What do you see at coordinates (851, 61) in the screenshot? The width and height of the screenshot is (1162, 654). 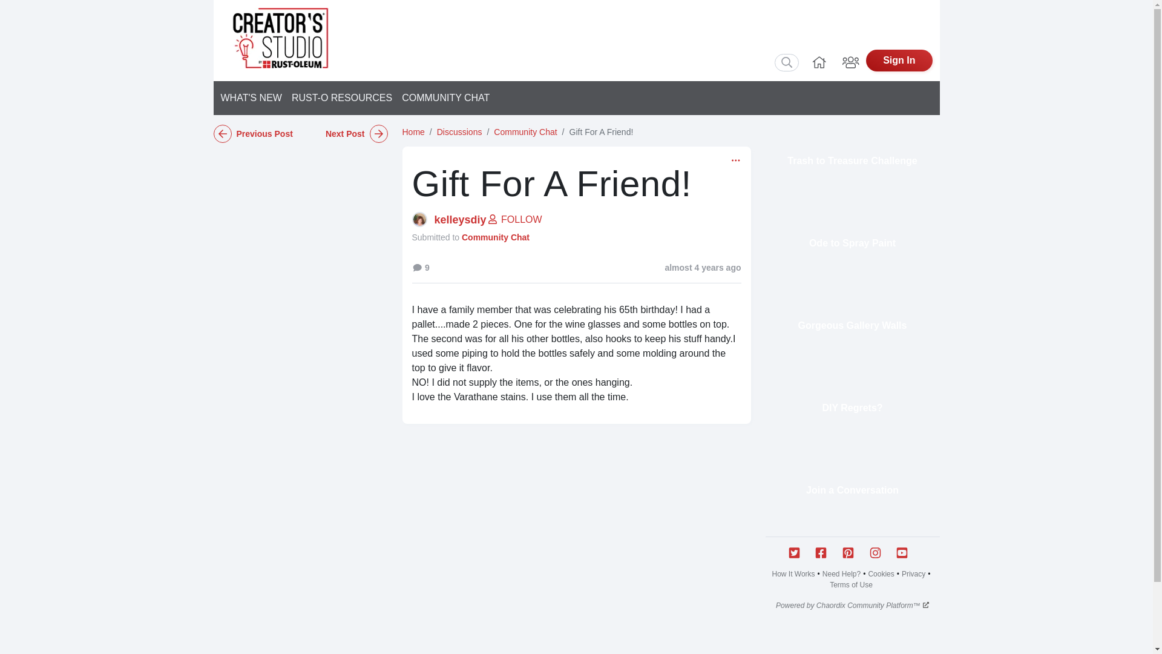 I see `People` at bounding box center [851, 61].